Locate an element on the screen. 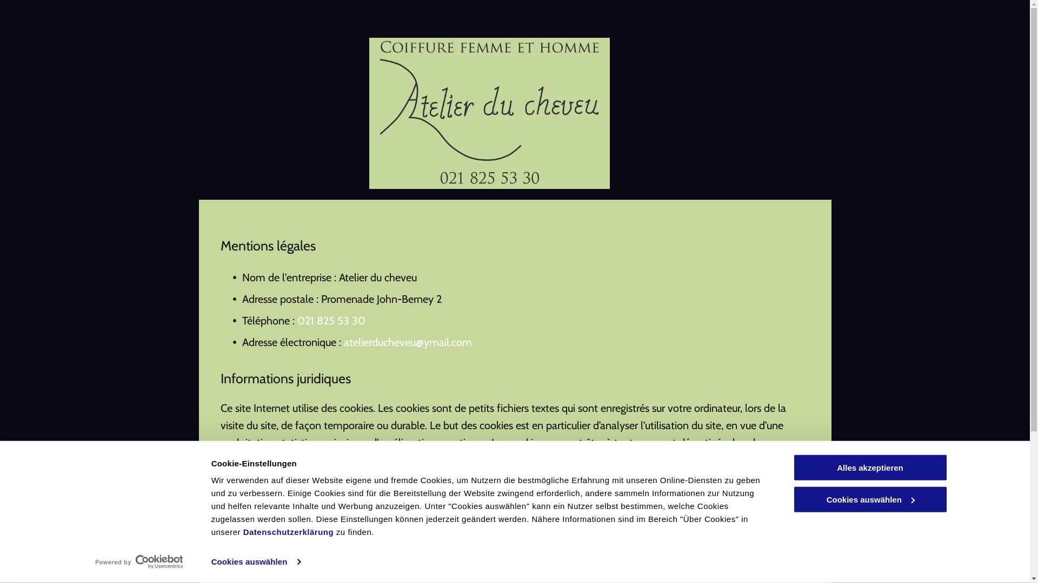  021 825 53 30 is located at coordinates (331, 321).